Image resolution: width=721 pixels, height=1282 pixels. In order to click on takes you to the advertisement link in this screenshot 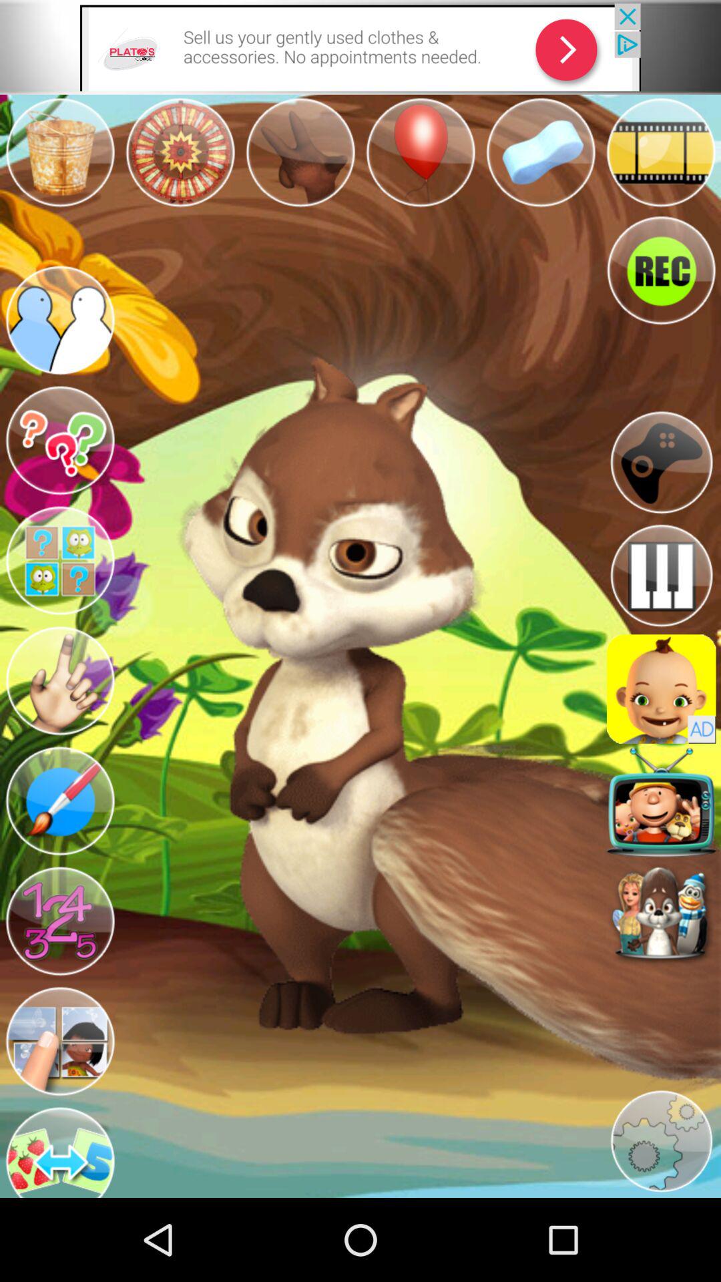, I will do `click(360, 47)`.